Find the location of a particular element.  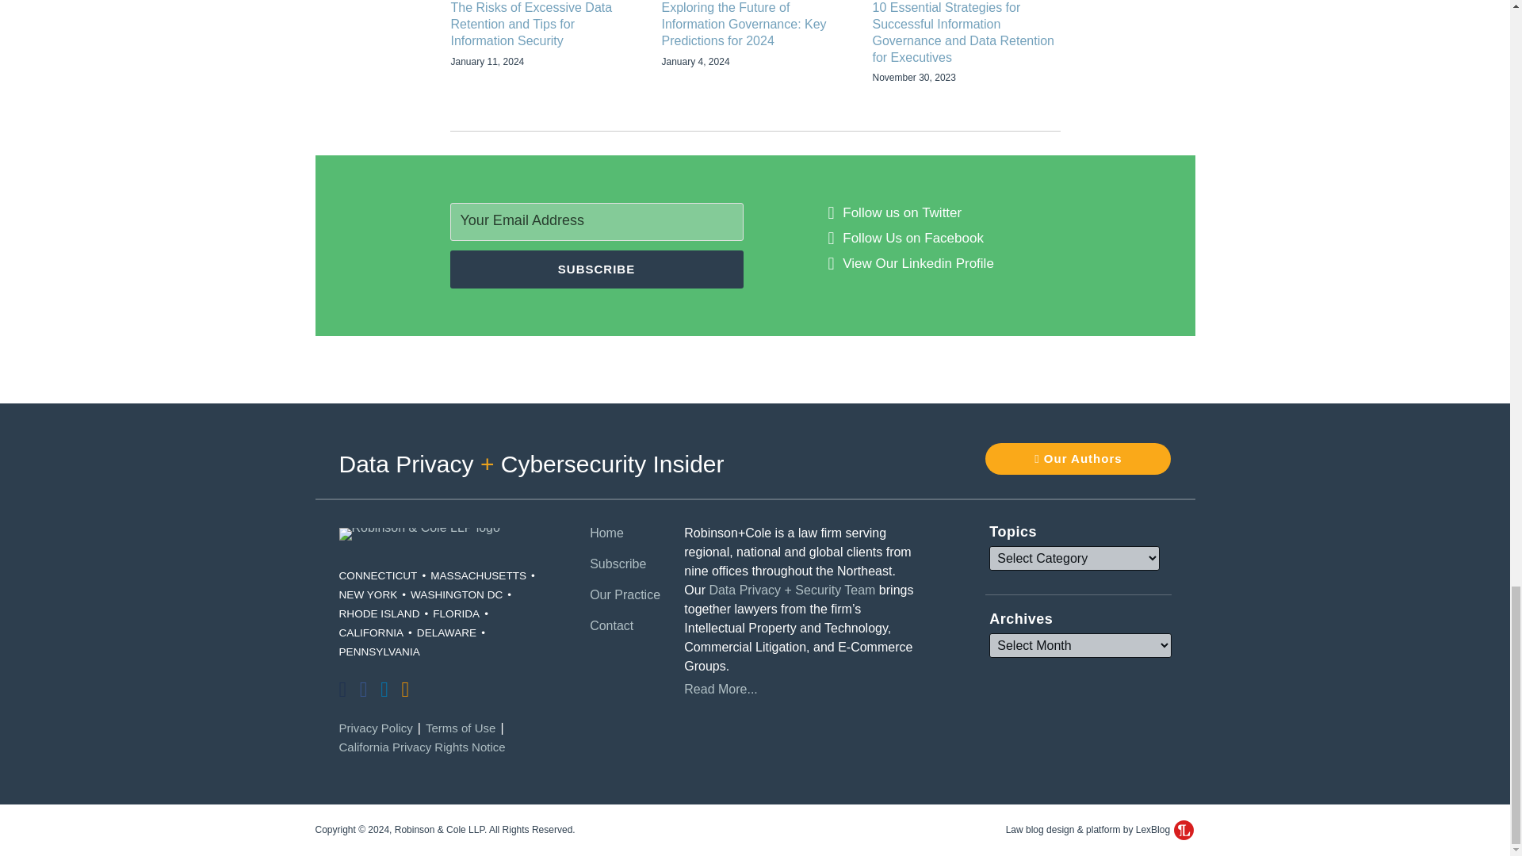

Follow Us on Facebook is located at coordinates (913, 239).